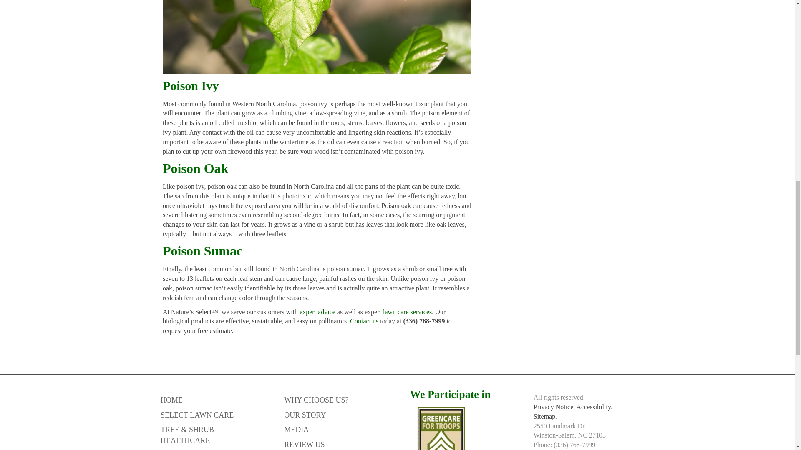 This screenshot has width=801, height=450. Describe the element at coordinates (335, 442) in the screenshot. I see `Review Us` at that location.